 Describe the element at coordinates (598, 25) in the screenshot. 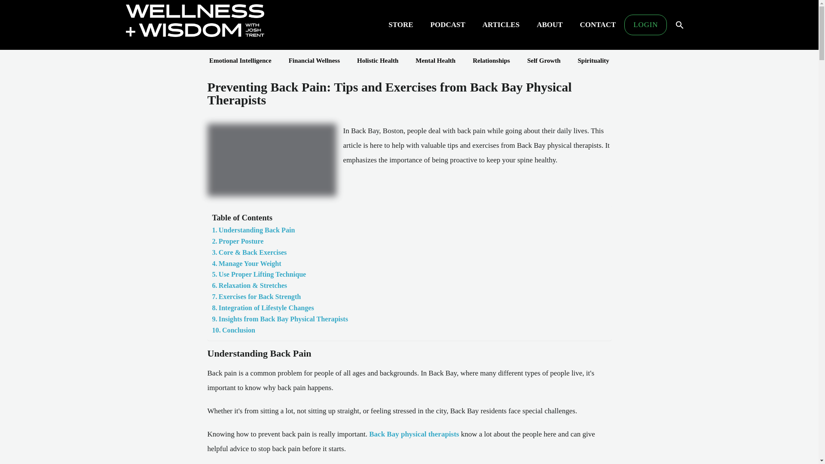

I see `CONTACT` at that location.